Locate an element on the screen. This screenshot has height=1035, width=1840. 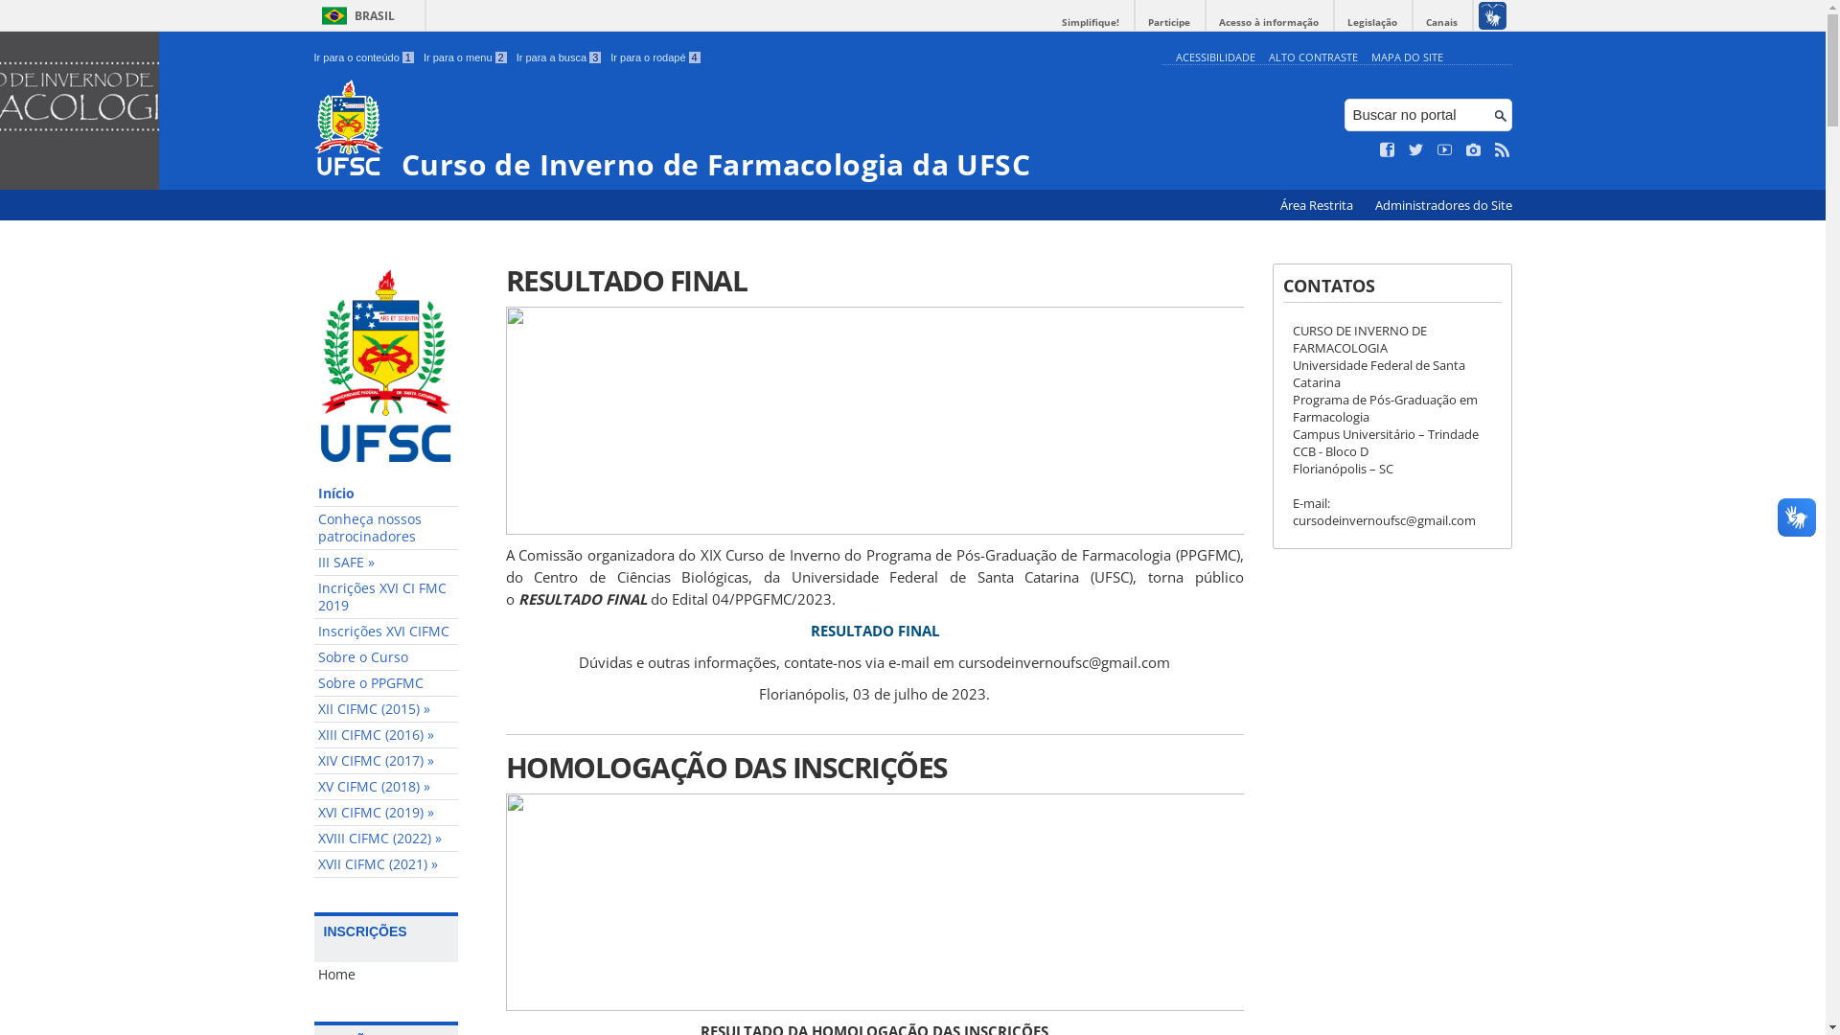
Sobre o PPGFMC is located at coordinates (386, 684).